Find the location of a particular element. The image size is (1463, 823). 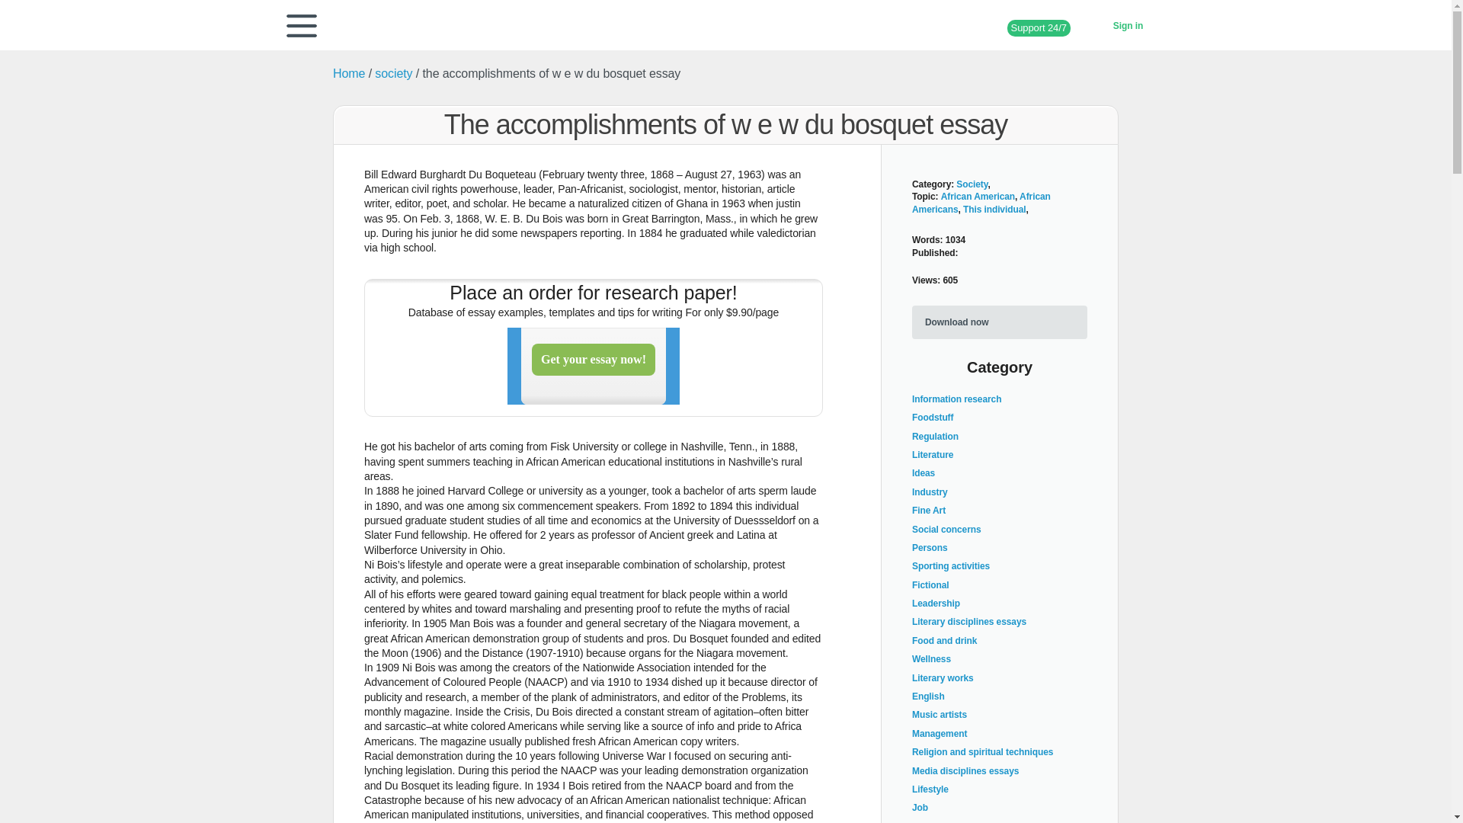

Information research is located at coordinates (956, 399).